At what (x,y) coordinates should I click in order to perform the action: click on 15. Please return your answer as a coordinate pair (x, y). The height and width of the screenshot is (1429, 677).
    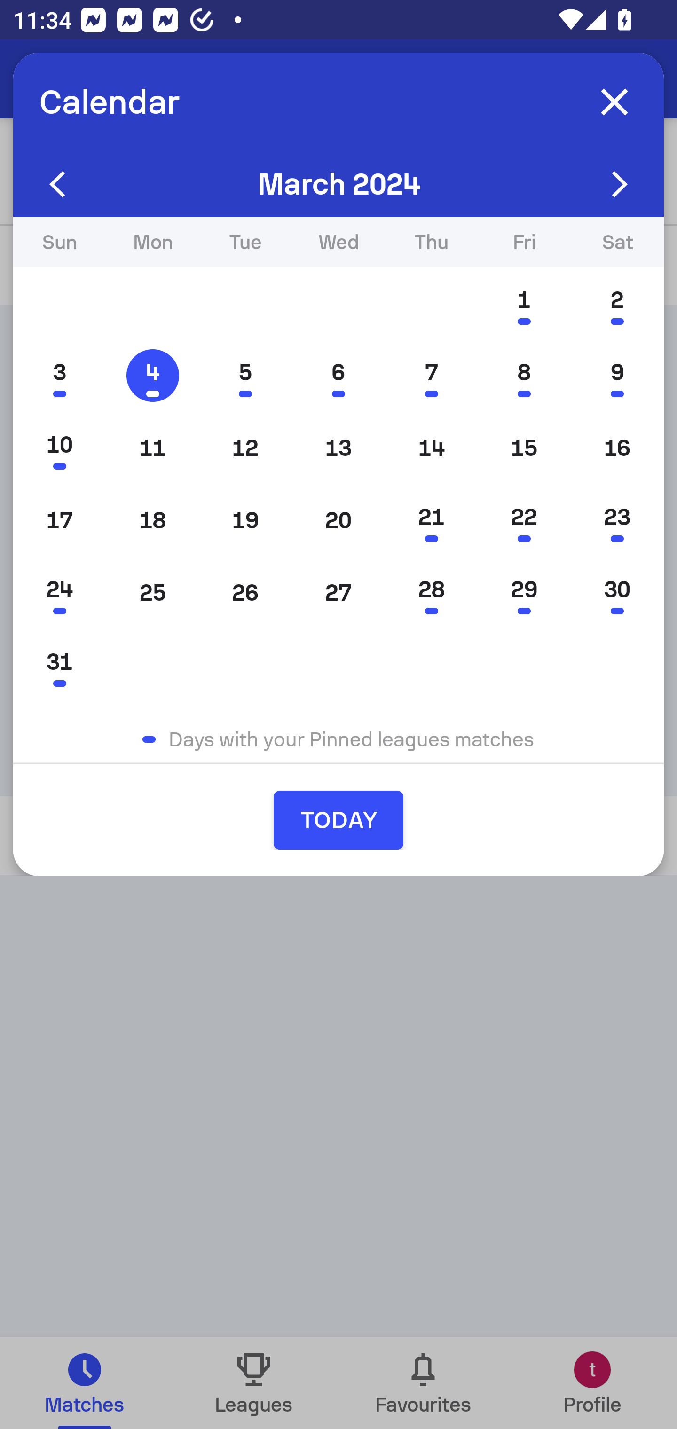
    Looking at the image, I should click on (524, 448).